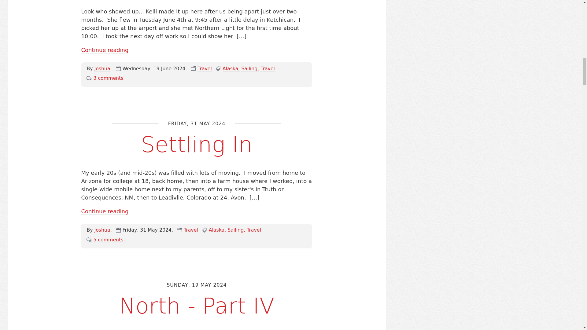 This screenshot has width=587, height=330. Describe the element at coordinates (236, 230) in the screenshot. I see `Sailing` at that location.